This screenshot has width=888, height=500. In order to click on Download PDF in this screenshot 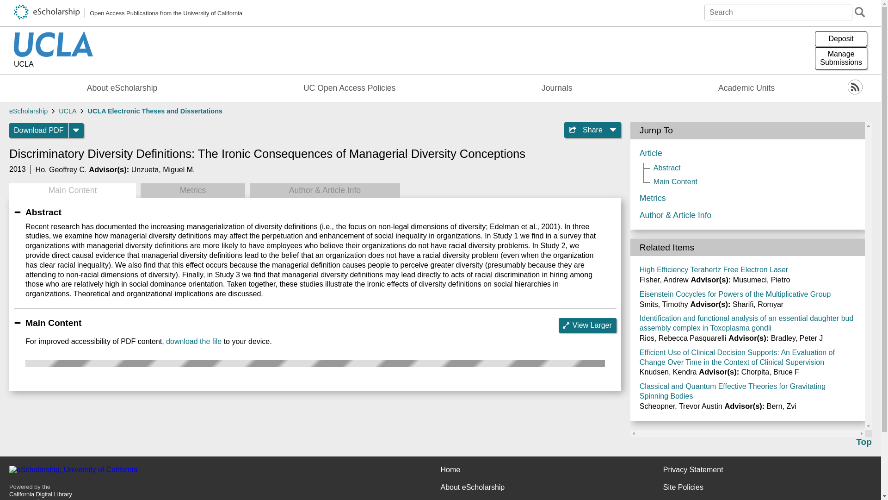, I will do `click(39, 131)`.